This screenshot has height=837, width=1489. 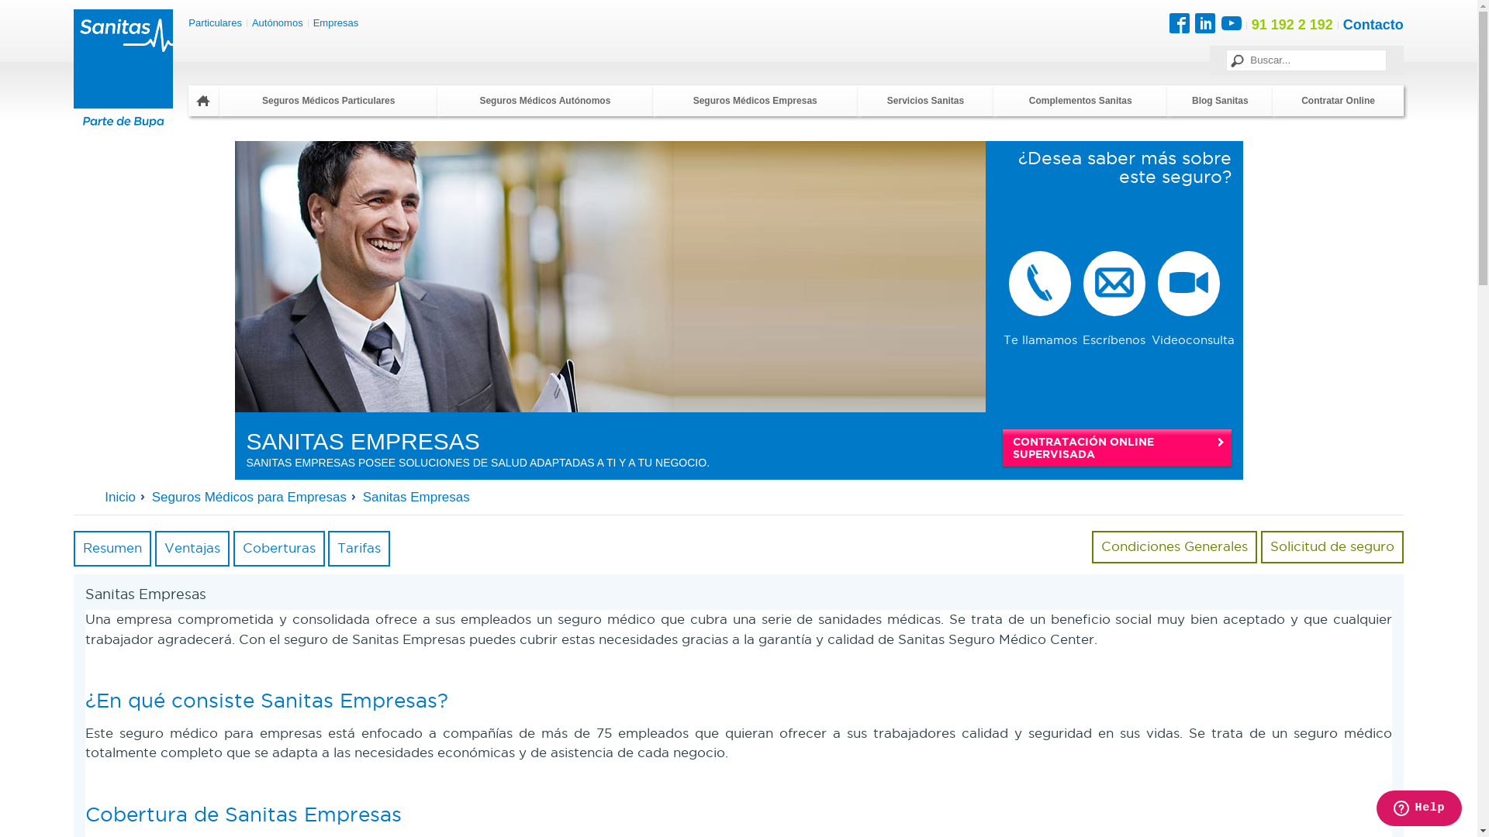 I want to click on Opens a widget where you can chat to one of our agents, so click(x=1419, y=810).